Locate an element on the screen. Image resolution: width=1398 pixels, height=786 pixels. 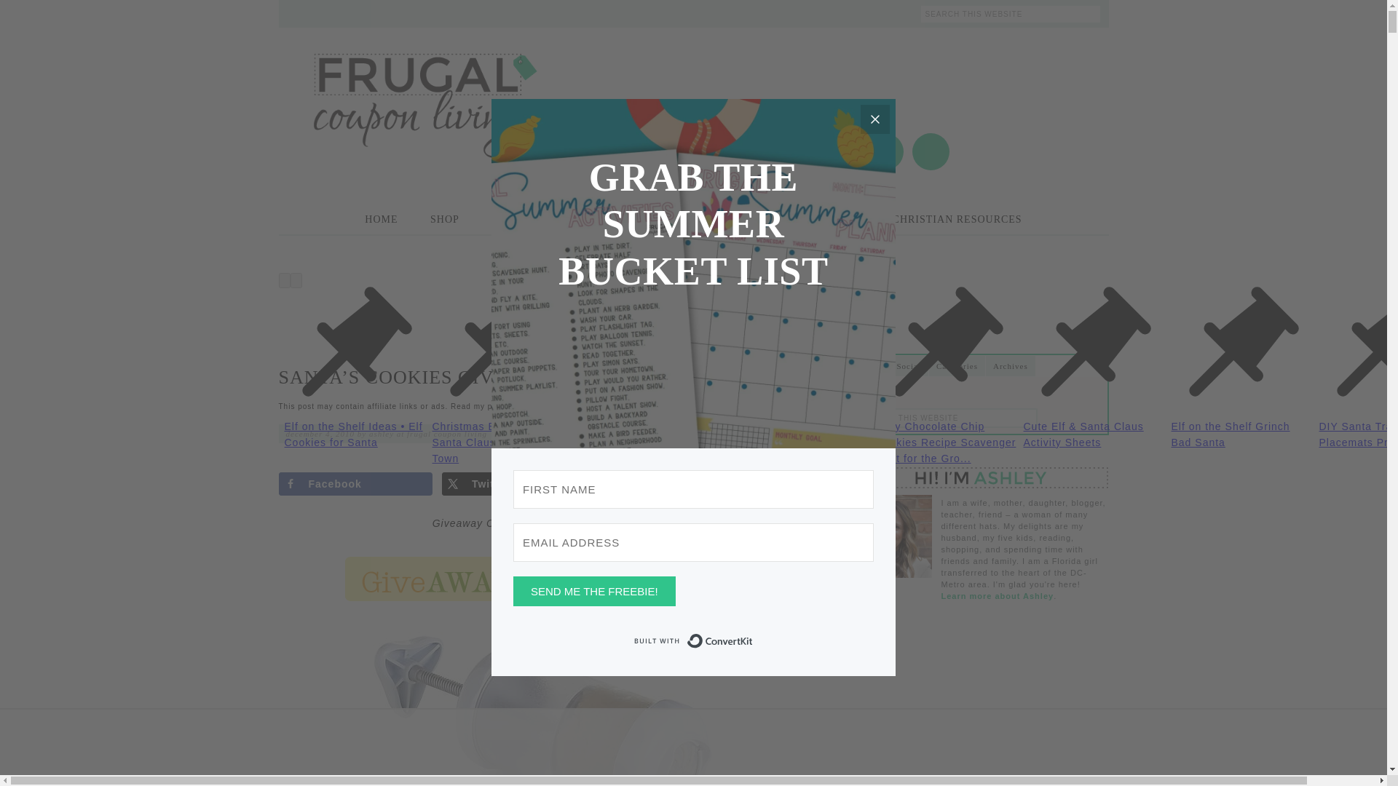
Frugal Coupon Living is located at coordinates (424, 87).